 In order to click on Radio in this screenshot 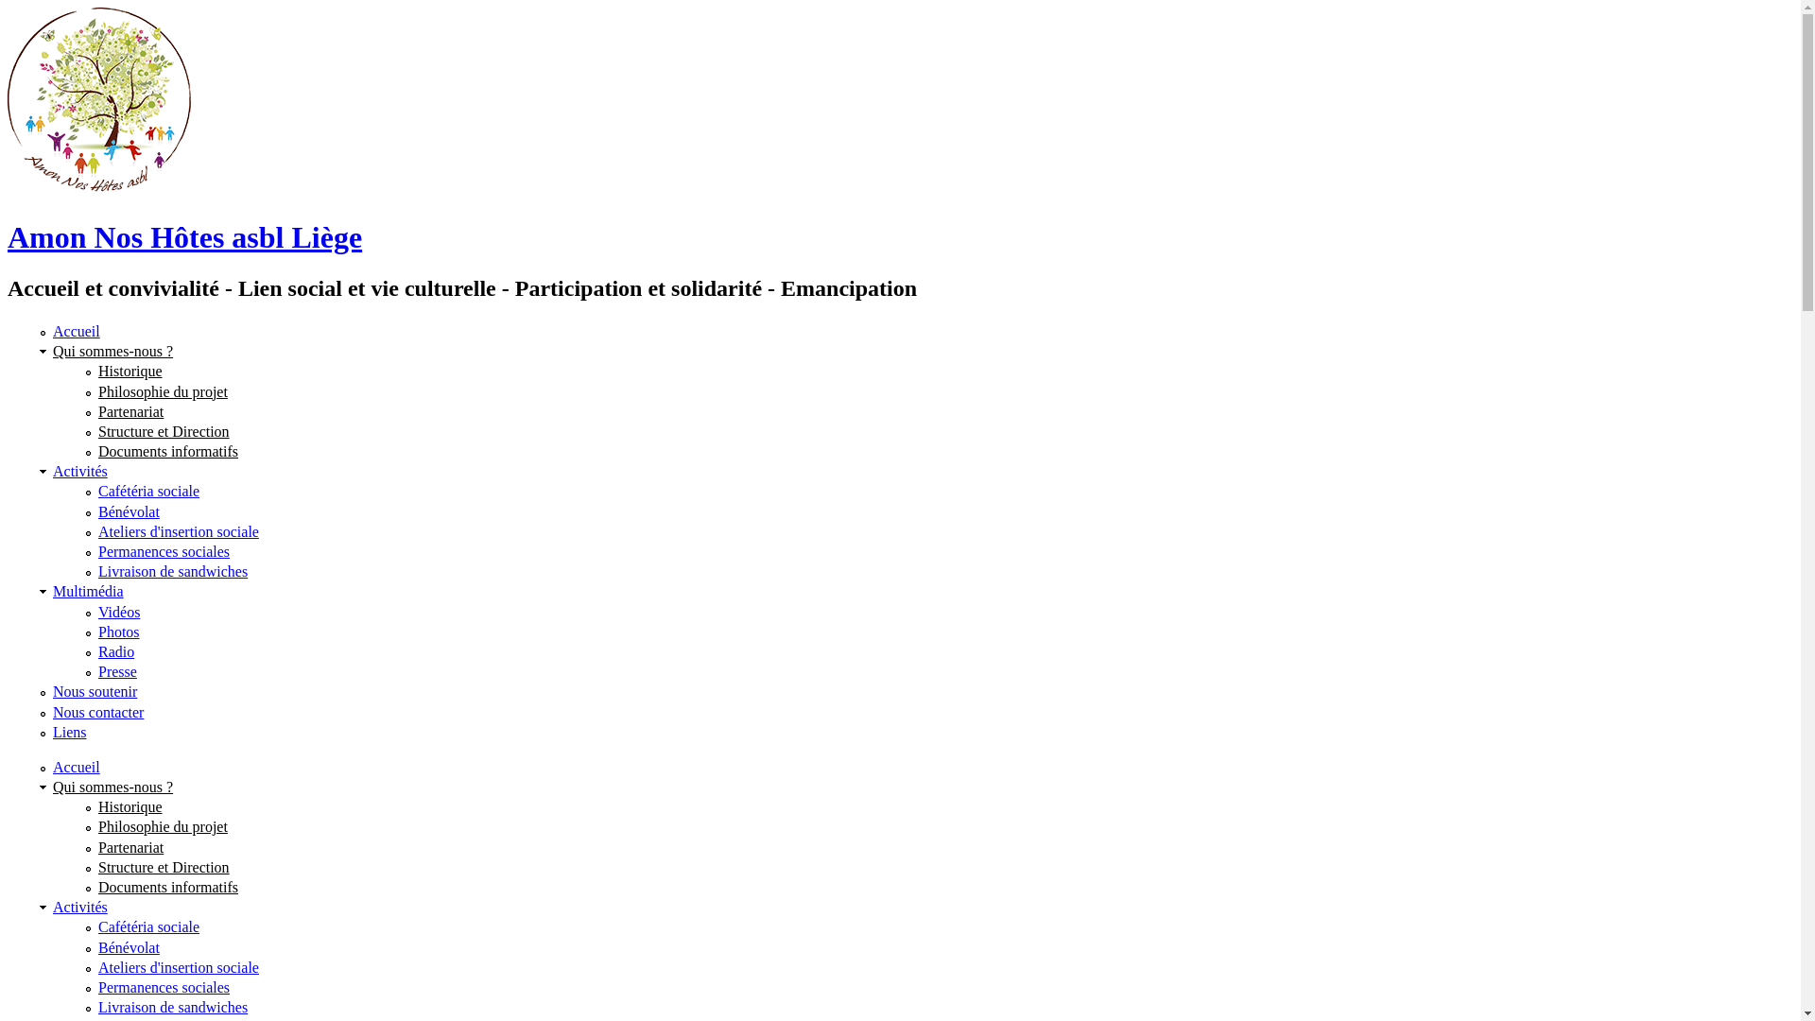, I will do `click(116, 652)`.